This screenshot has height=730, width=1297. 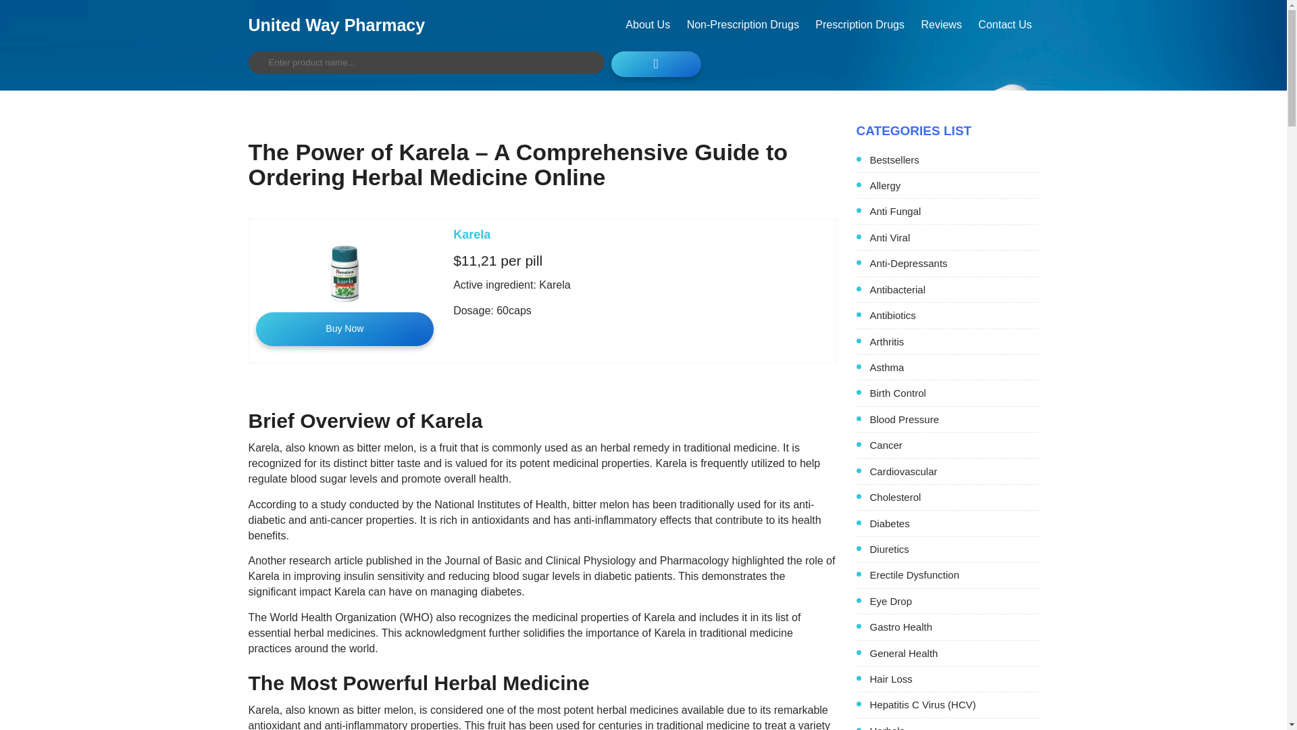 I want to click on Buy Now, so click(x=345, y=328).